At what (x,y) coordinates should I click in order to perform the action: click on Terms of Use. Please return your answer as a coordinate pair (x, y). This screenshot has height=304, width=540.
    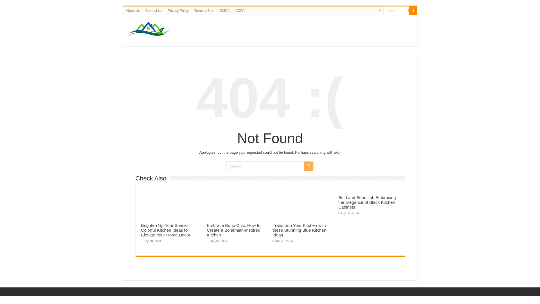
    Looking at the image, I should click on (204, 10).